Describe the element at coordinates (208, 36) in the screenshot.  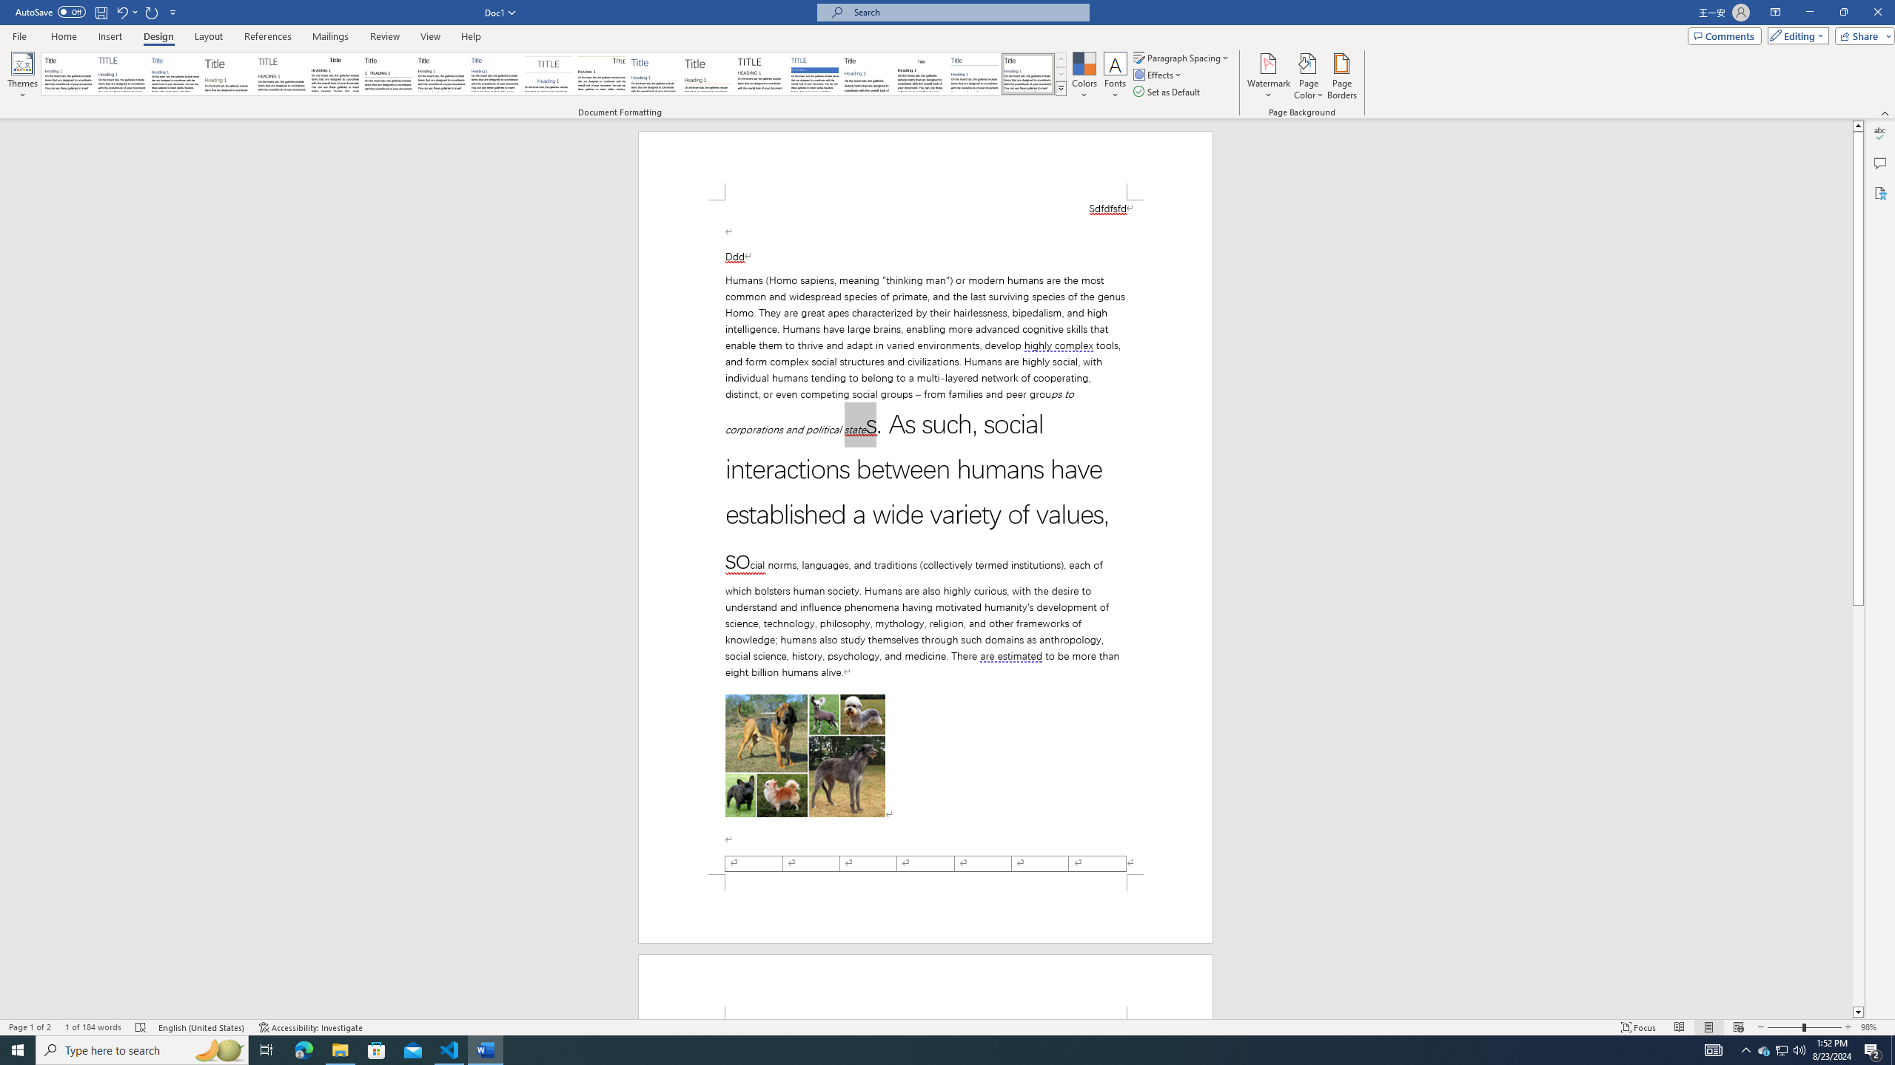
I see `Layout` at that location.